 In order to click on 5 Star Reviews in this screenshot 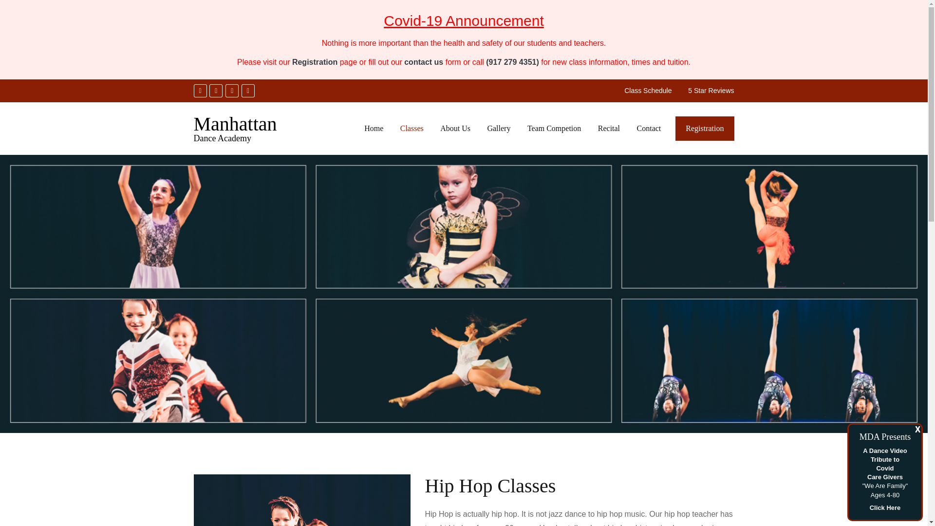, I will do `click(711, 91)`.